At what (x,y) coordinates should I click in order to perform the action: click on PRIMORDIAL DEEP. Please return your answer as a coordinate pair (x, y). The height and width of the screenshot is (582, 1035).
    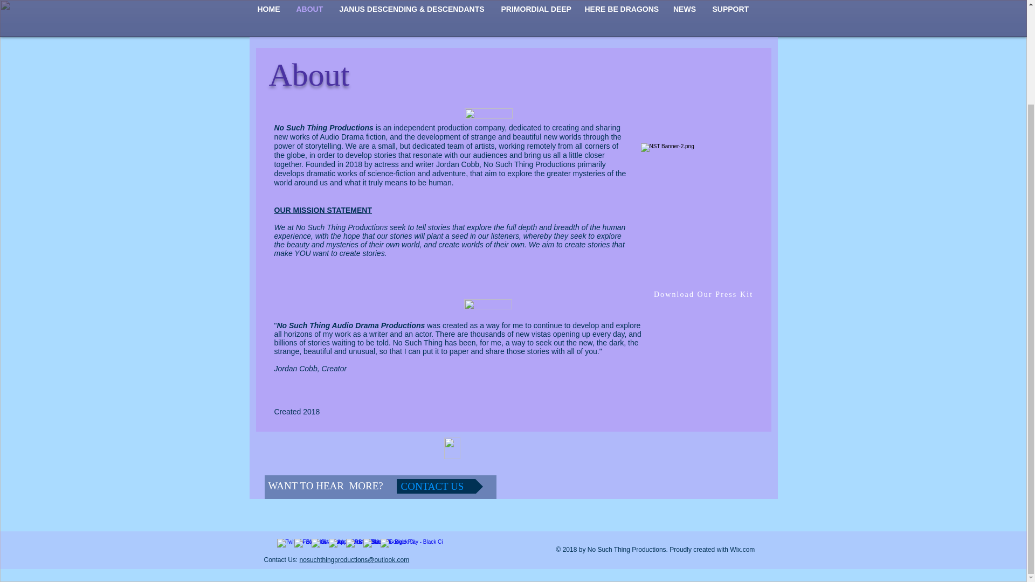
    Looking at the image, I should click on (534, 10).